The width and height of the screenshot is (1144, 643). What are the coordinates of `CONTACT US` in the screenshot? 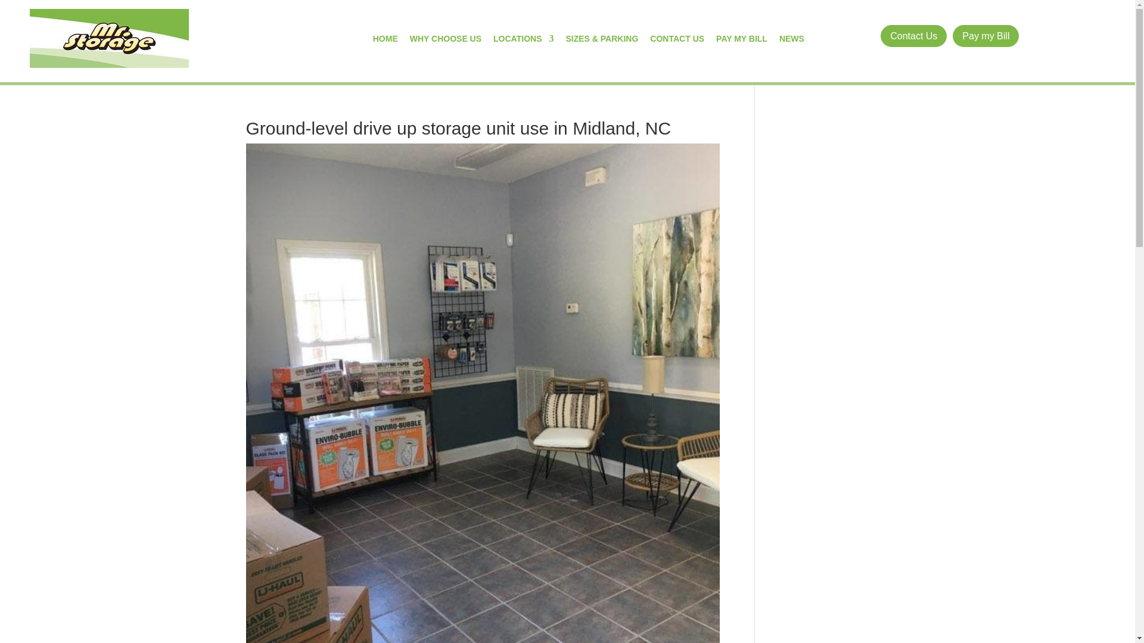 It's located at (677, 38).